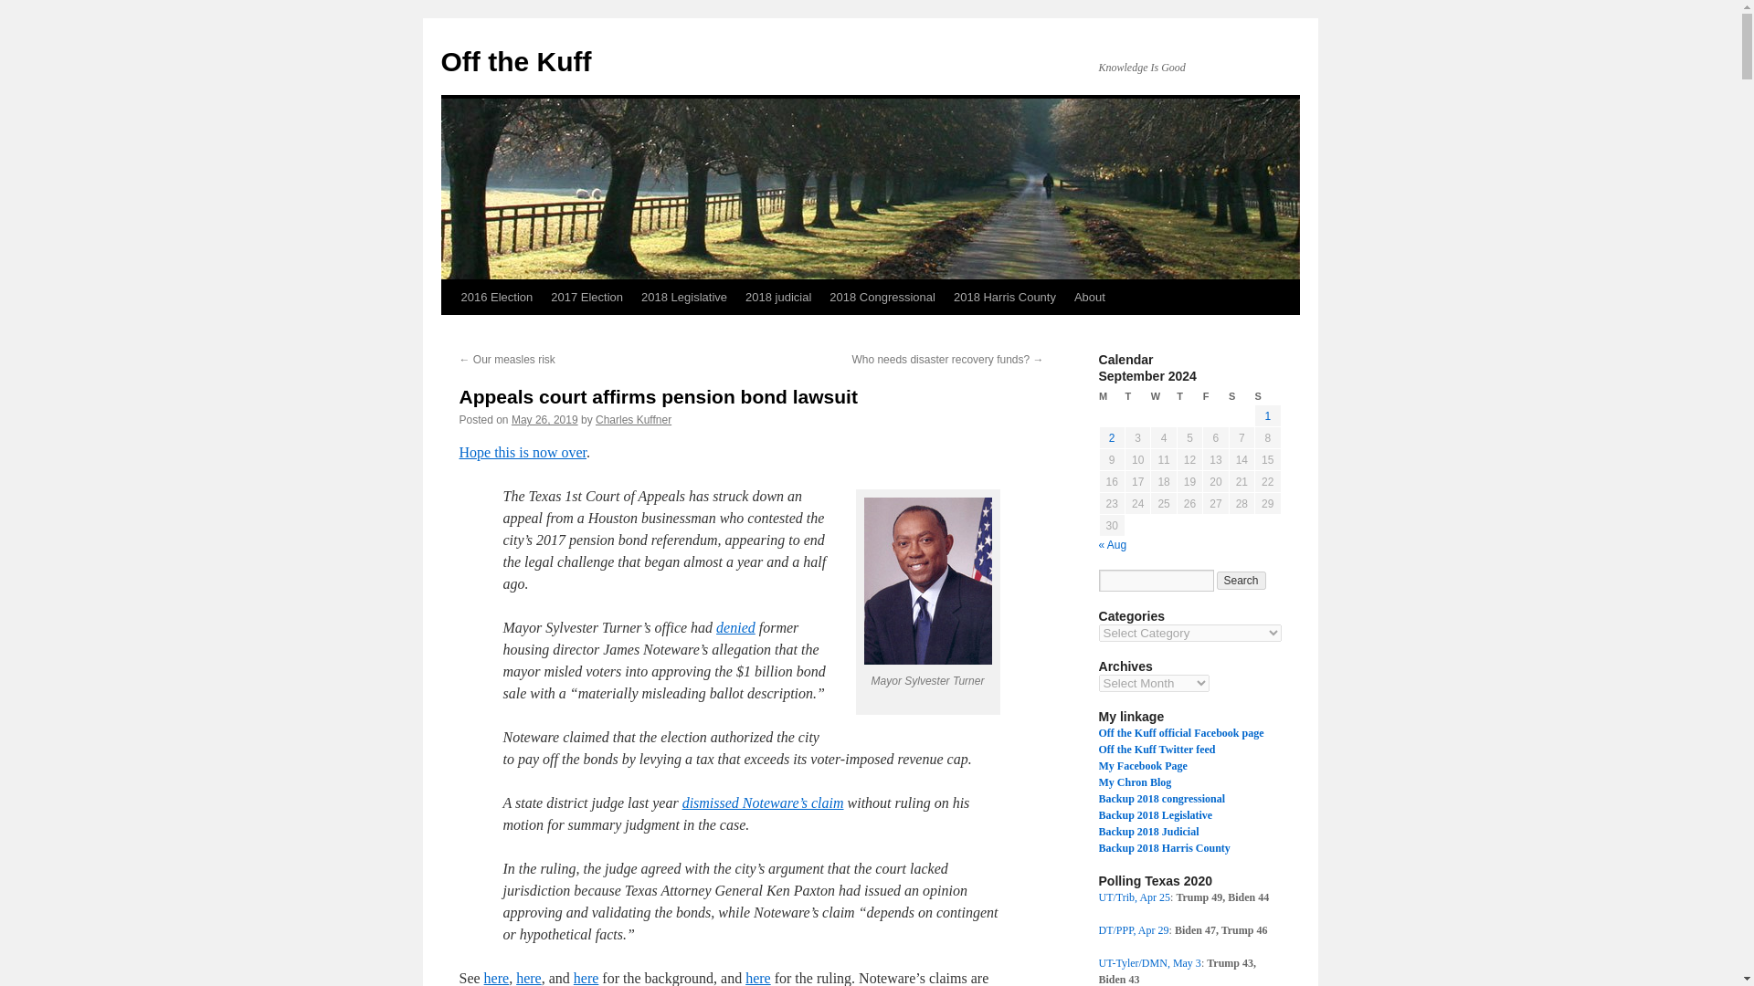 This screenshot has width=1754, height=986. What do you see at coordinates (544, 419) in the screenshot?
I see `May 26, 2019` at bounding box center [544, 419].